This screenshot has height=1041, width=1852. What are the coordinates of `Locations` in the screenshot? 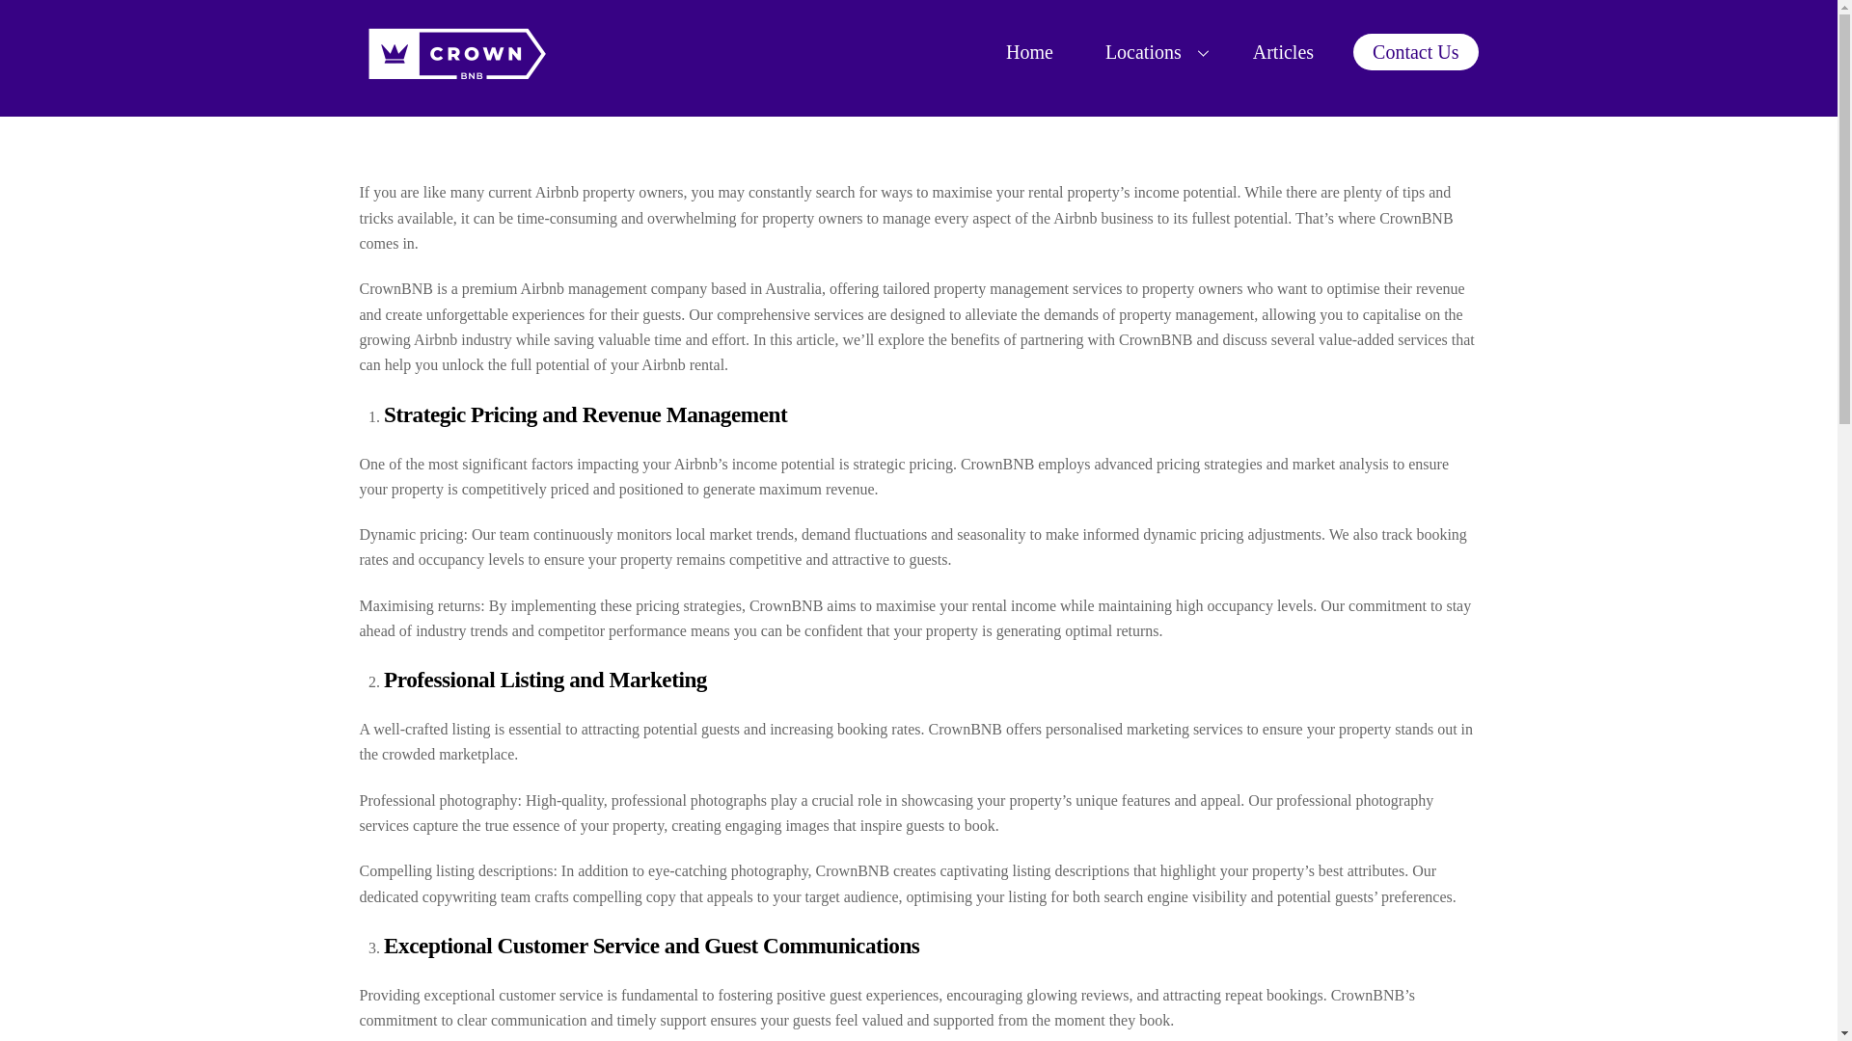 It's located at (918, 52).